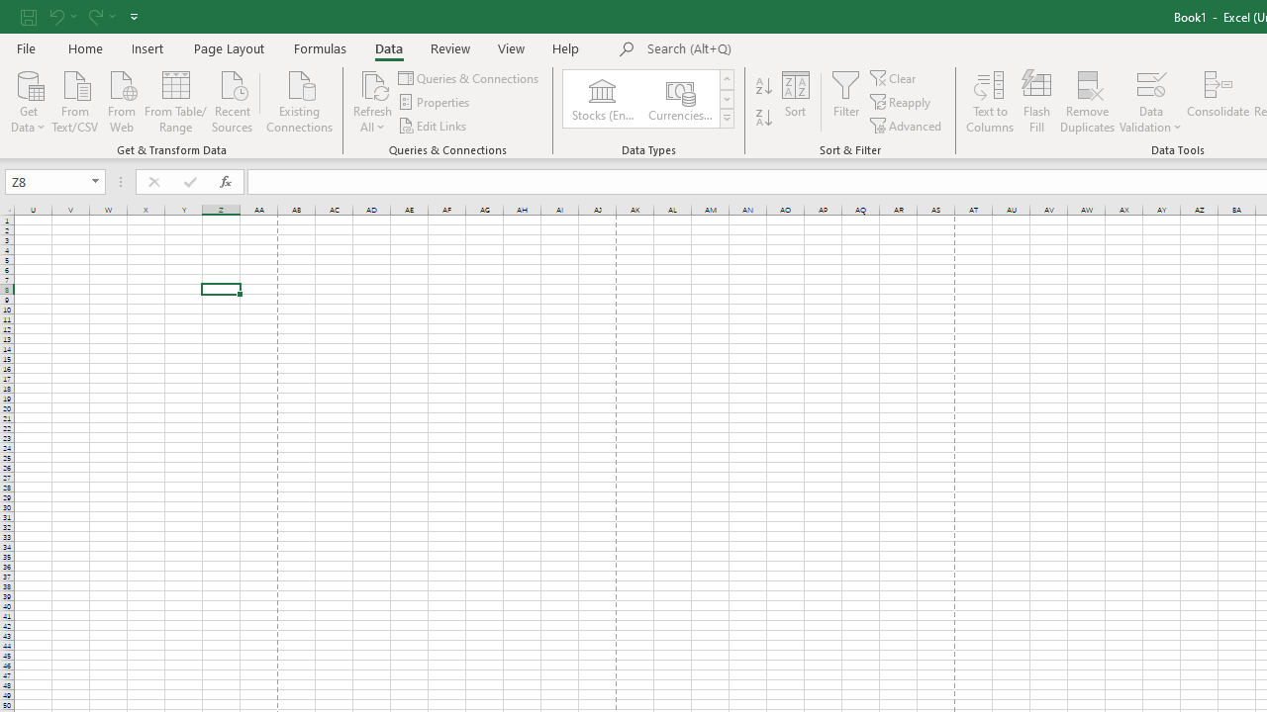 Image resolution: width=1267 pixels, height=712 pixels. I want to click on Remove Duplicates, so click(1087, 101).